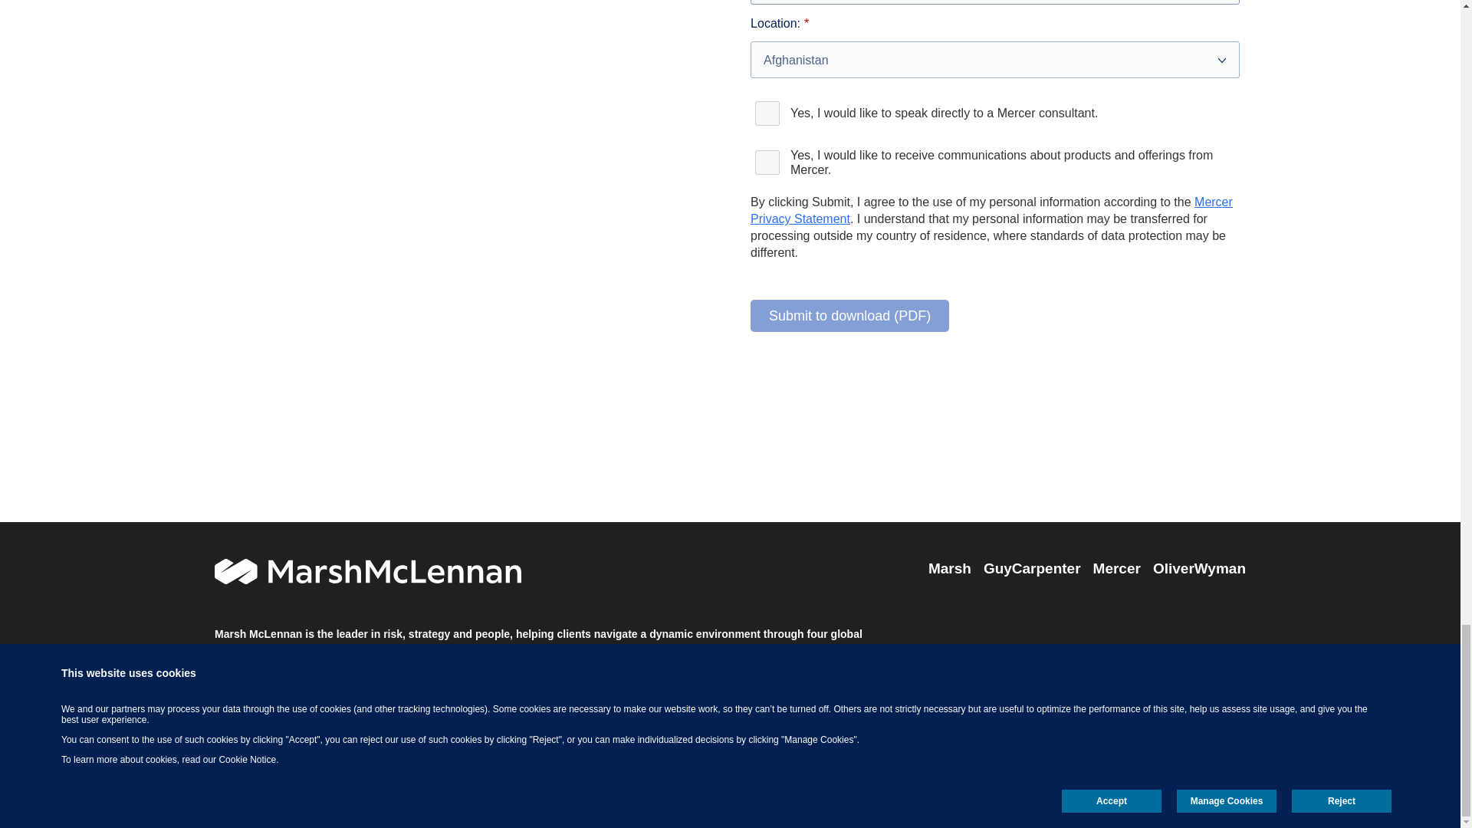  What do you see at coordinates (1032, 569) in the screenshot?
I see `GuyCarpenter` at bounding box center [1032, 569].